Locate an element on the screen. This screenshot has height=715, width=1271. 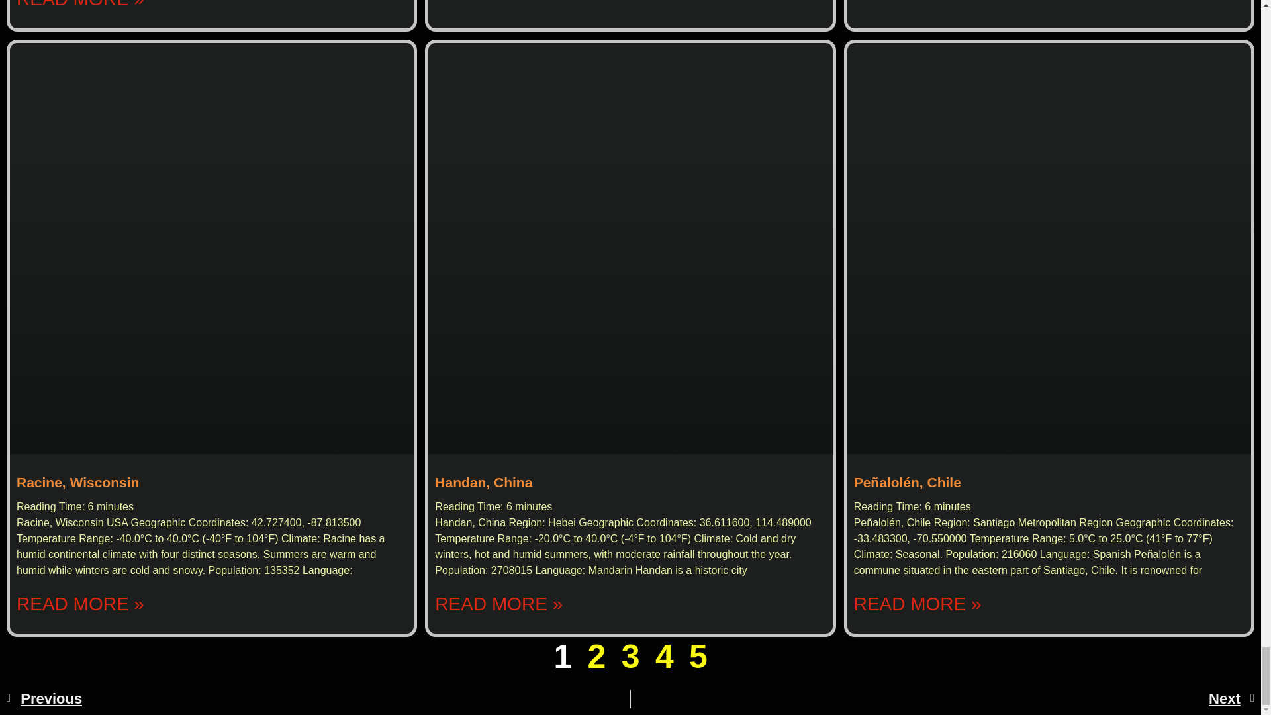
Next is located at coordinates (943, 699).